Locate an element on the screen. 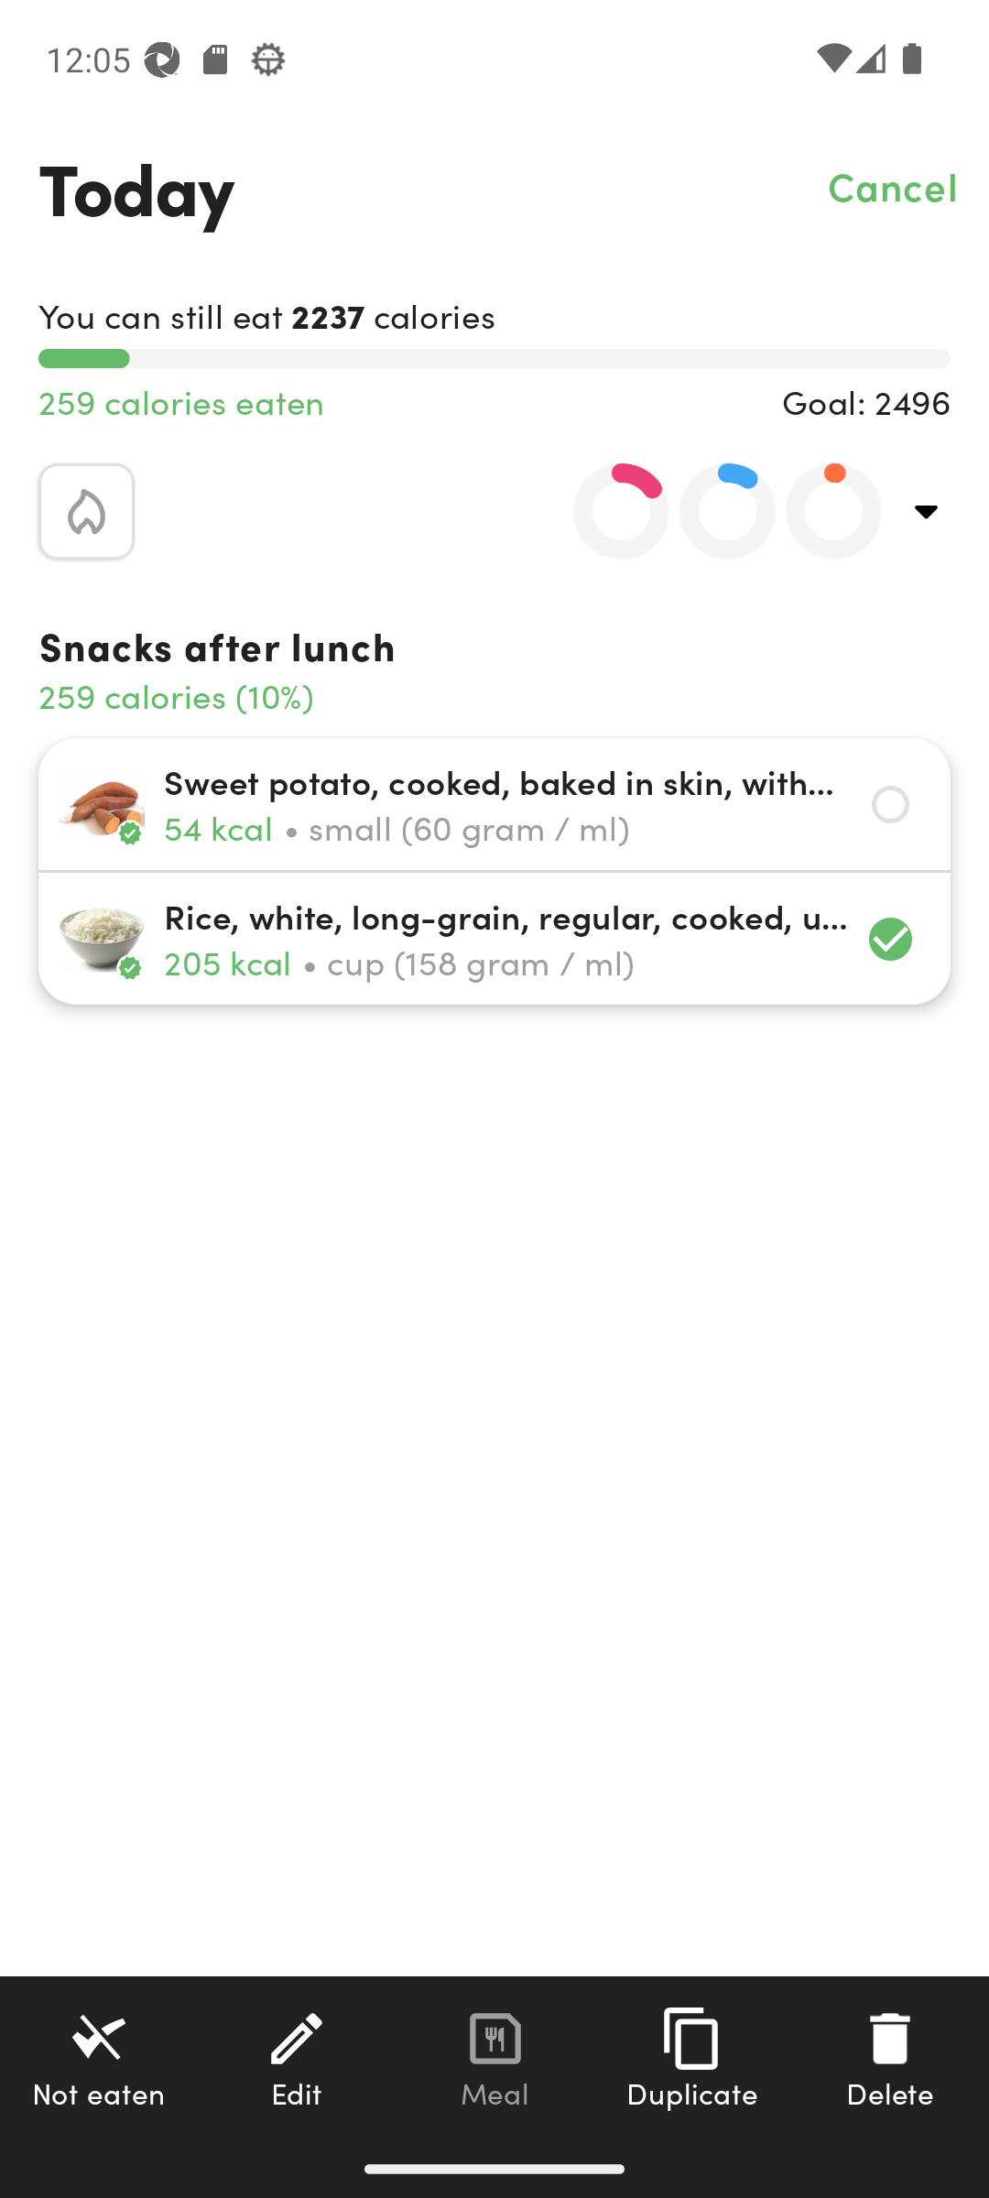 The width and height of the screenshot is (989, 2198). 0.15 0.09 0.01 is located at coordinates (712, 511).